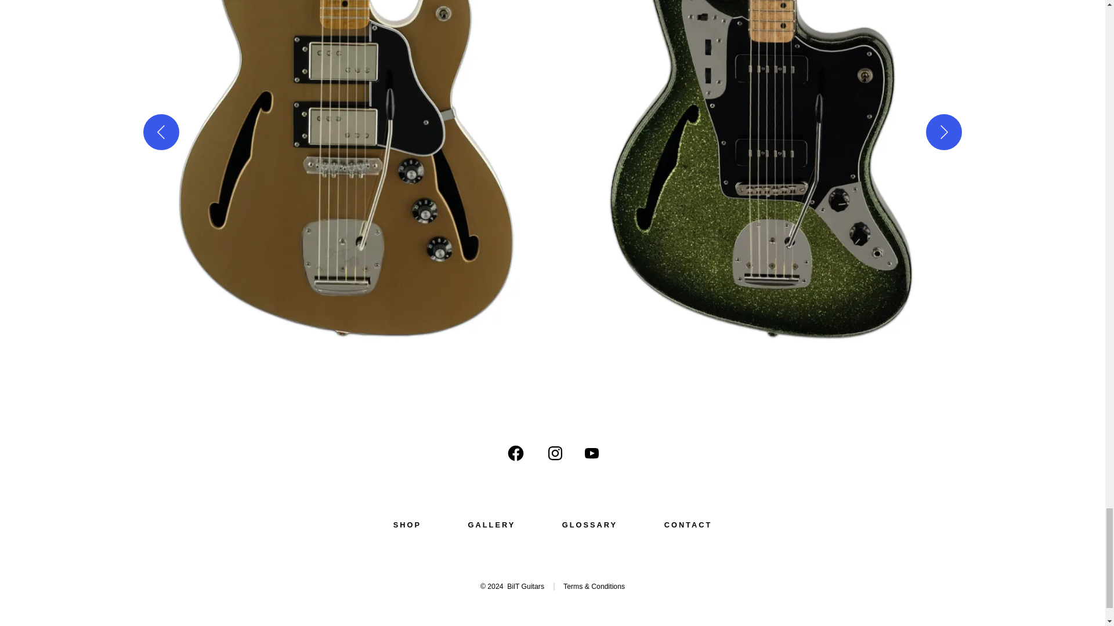 This screenshot has width=1114, height=626. Describe the element at coordinates (407, 525) in the screenshot. I see `SHOP` at that location.